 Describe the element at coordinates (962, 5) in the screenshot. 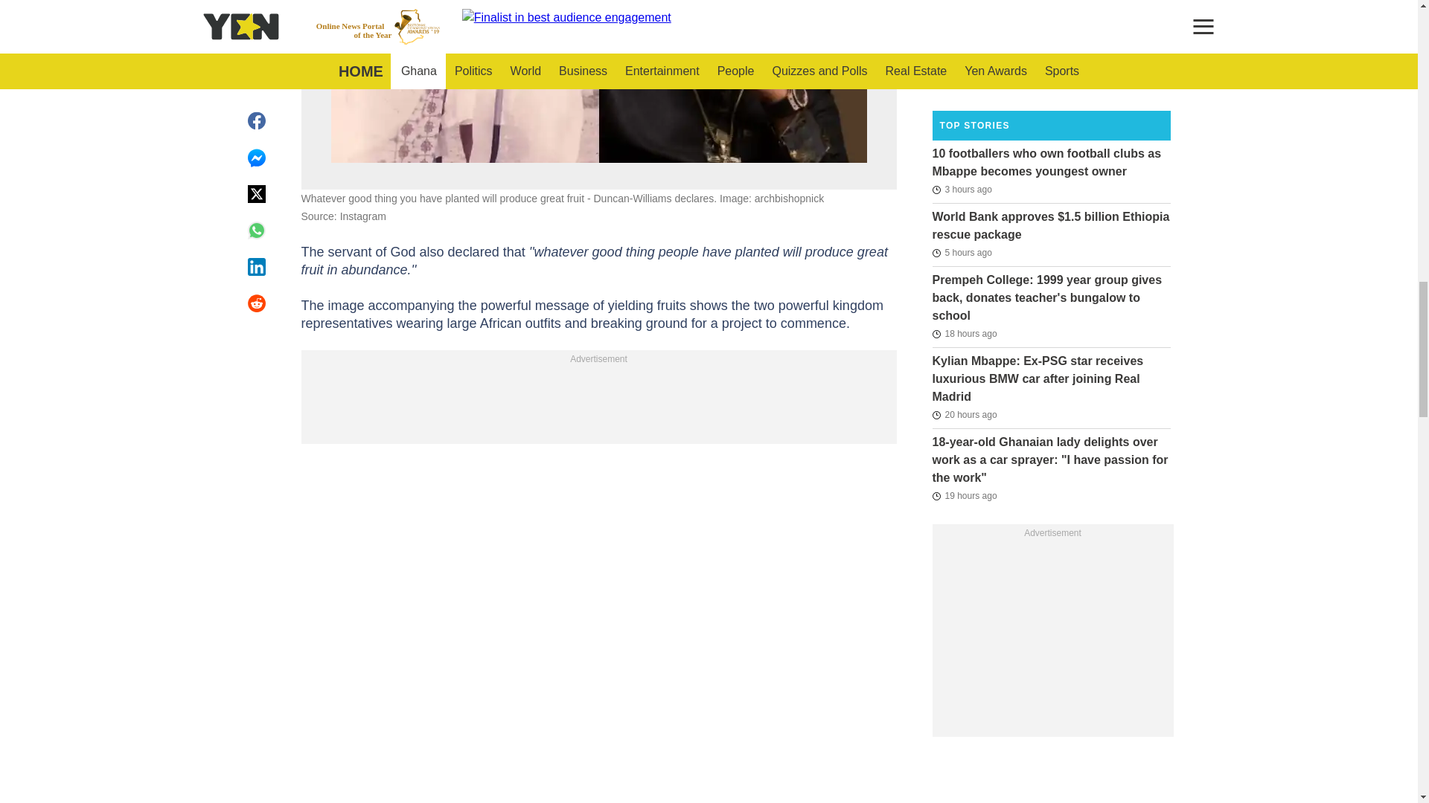

I see `2019-10-21T17:41:08Z` at that location.